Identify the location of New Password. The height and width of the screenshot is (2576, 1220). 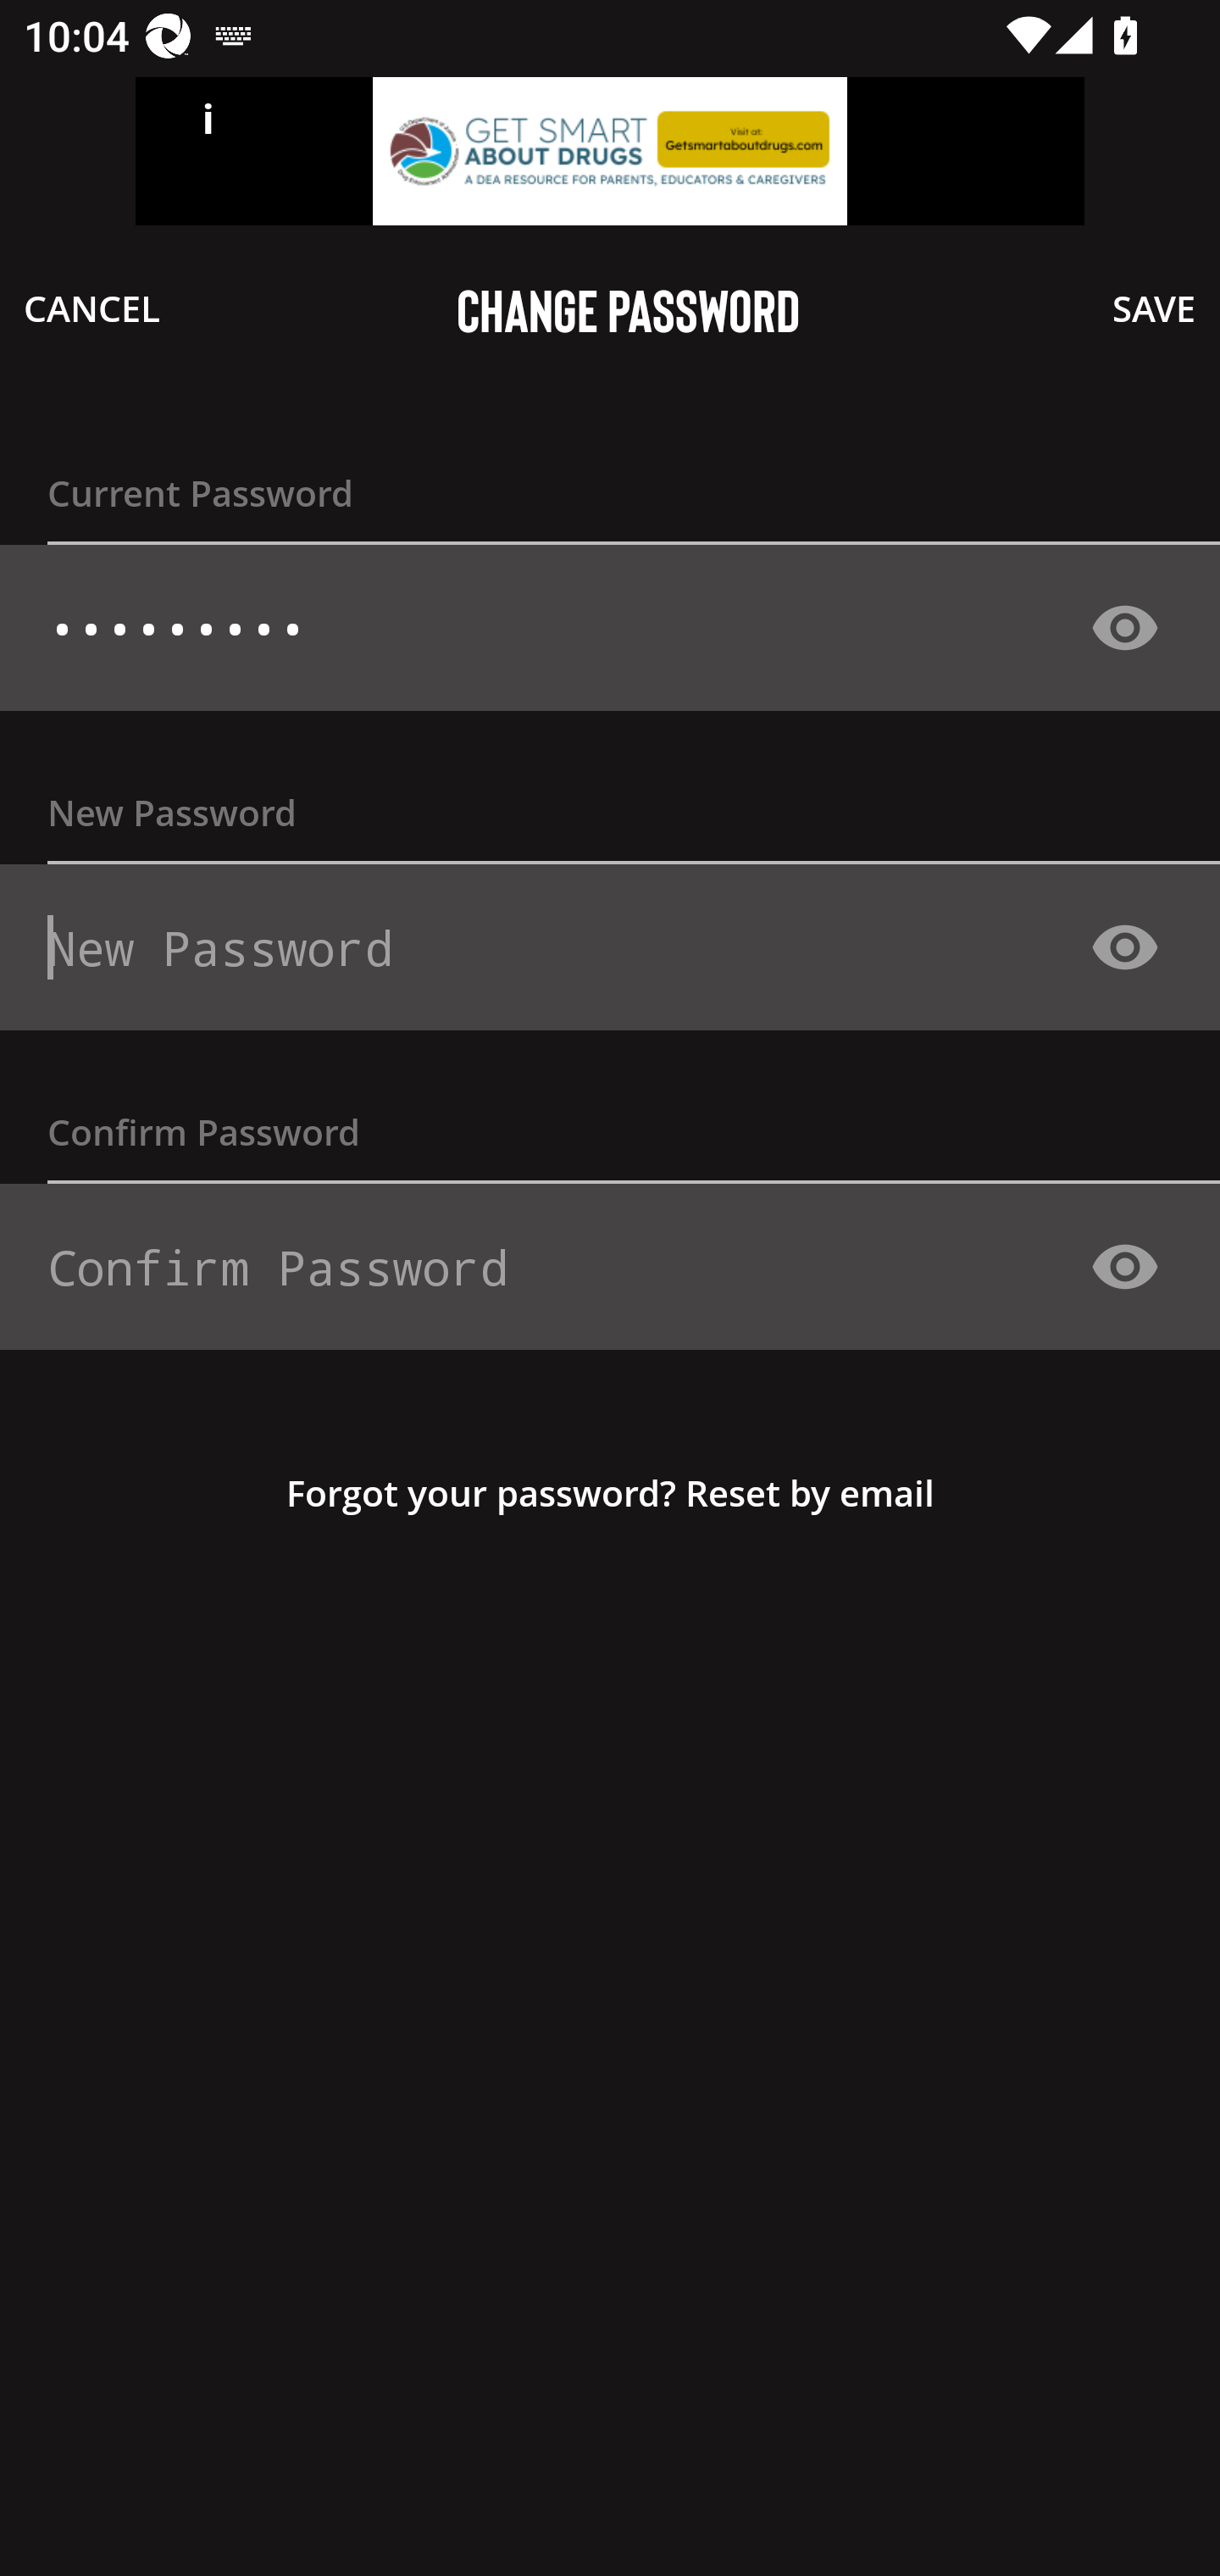
(598, 947).